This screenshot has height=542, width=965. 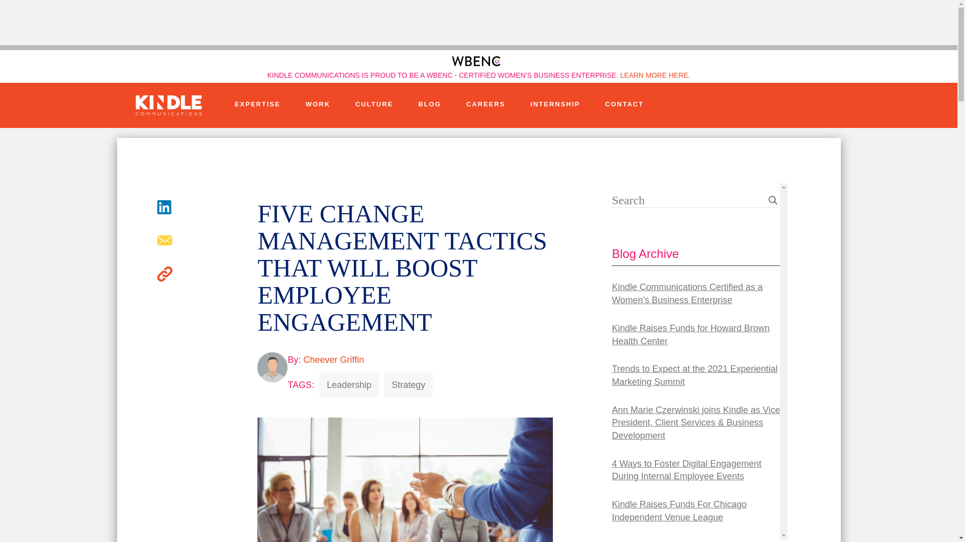 What do you see at coordinates (318, 104) in the screenshot?
I see `WORK` at bounding box center [318, 104].